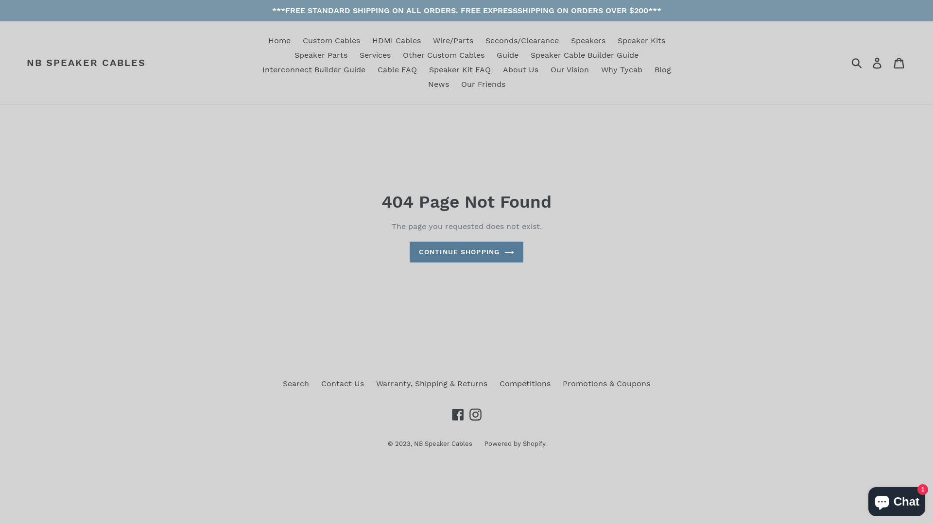 This screenshot has height=524, width=933. Describe the element at coordinates (641, 41) in the screenshot. I see `Speaker Kits` at that location.